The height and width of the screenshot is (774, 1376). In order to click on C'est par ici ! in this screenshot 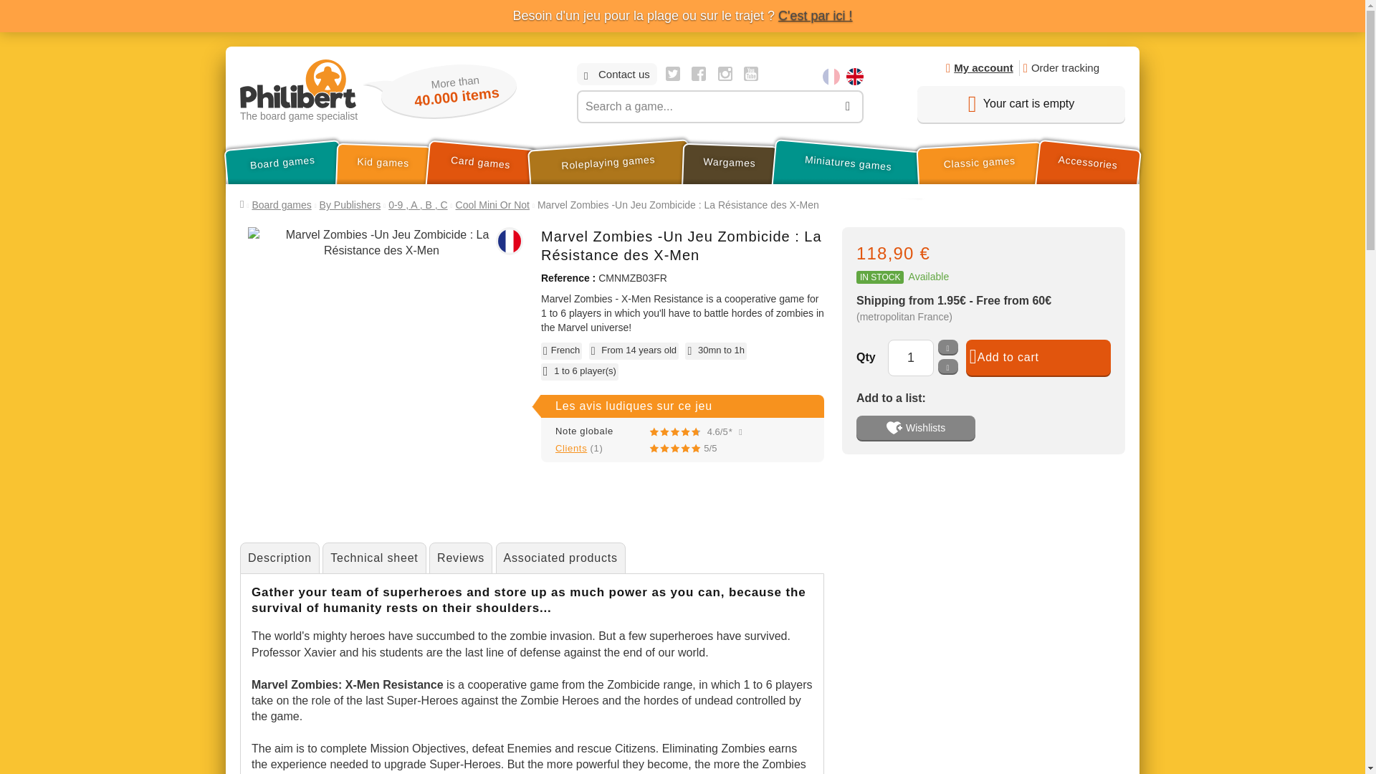, I will do `click(815, 16)`.